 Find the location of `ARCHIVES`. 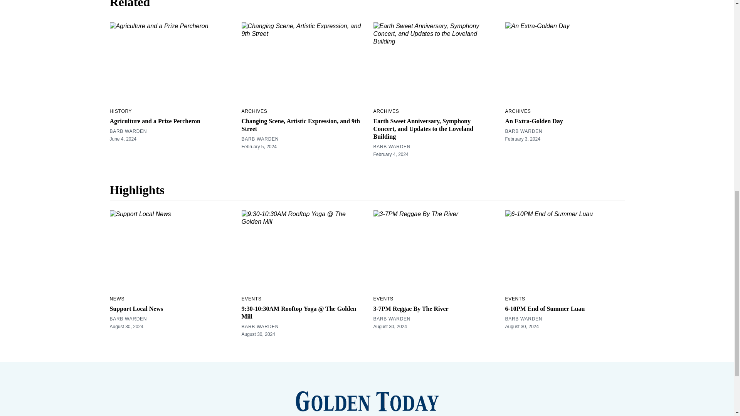

ARCHIVES is located at coordinates (385, 111).